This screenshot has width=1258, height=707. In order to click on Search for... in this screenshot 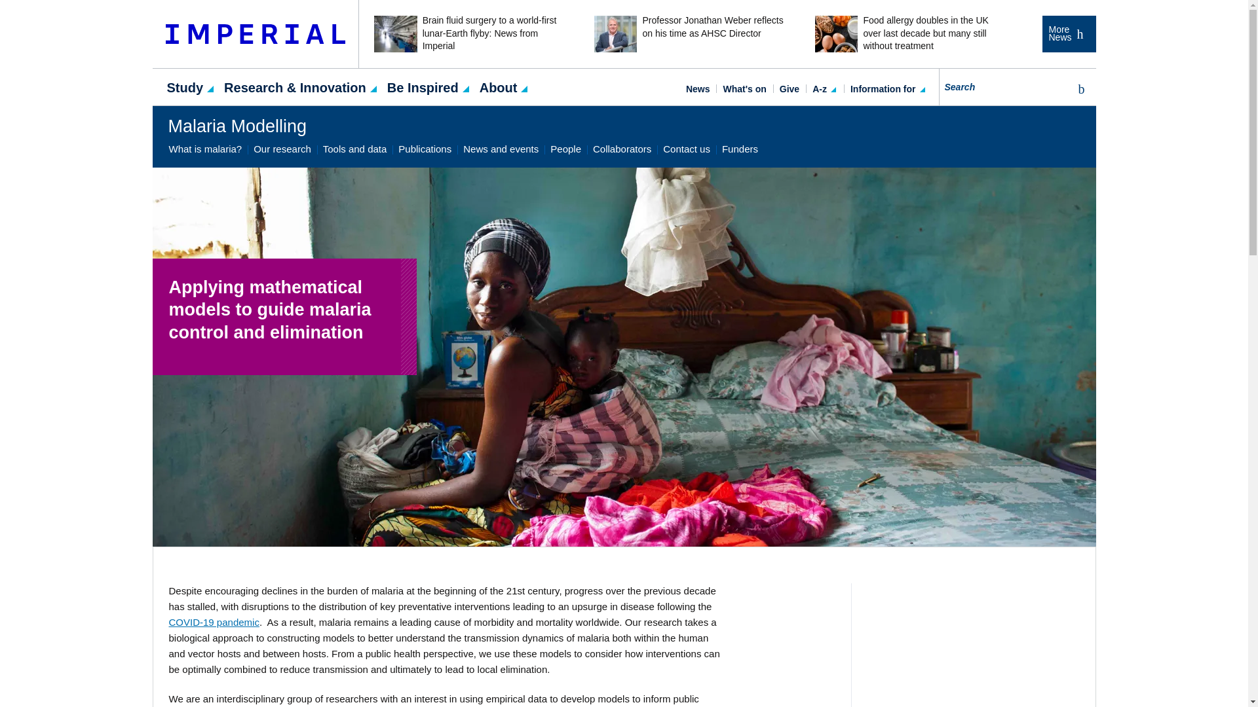, I will do `click(1018, 86)`.